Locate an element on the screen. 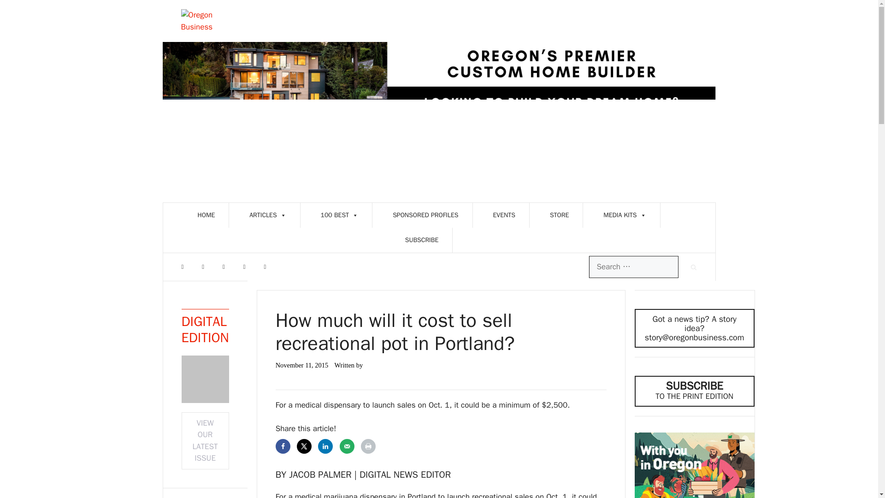 The image size is (885, 498). Share on X is located at coordinates (304, 446).